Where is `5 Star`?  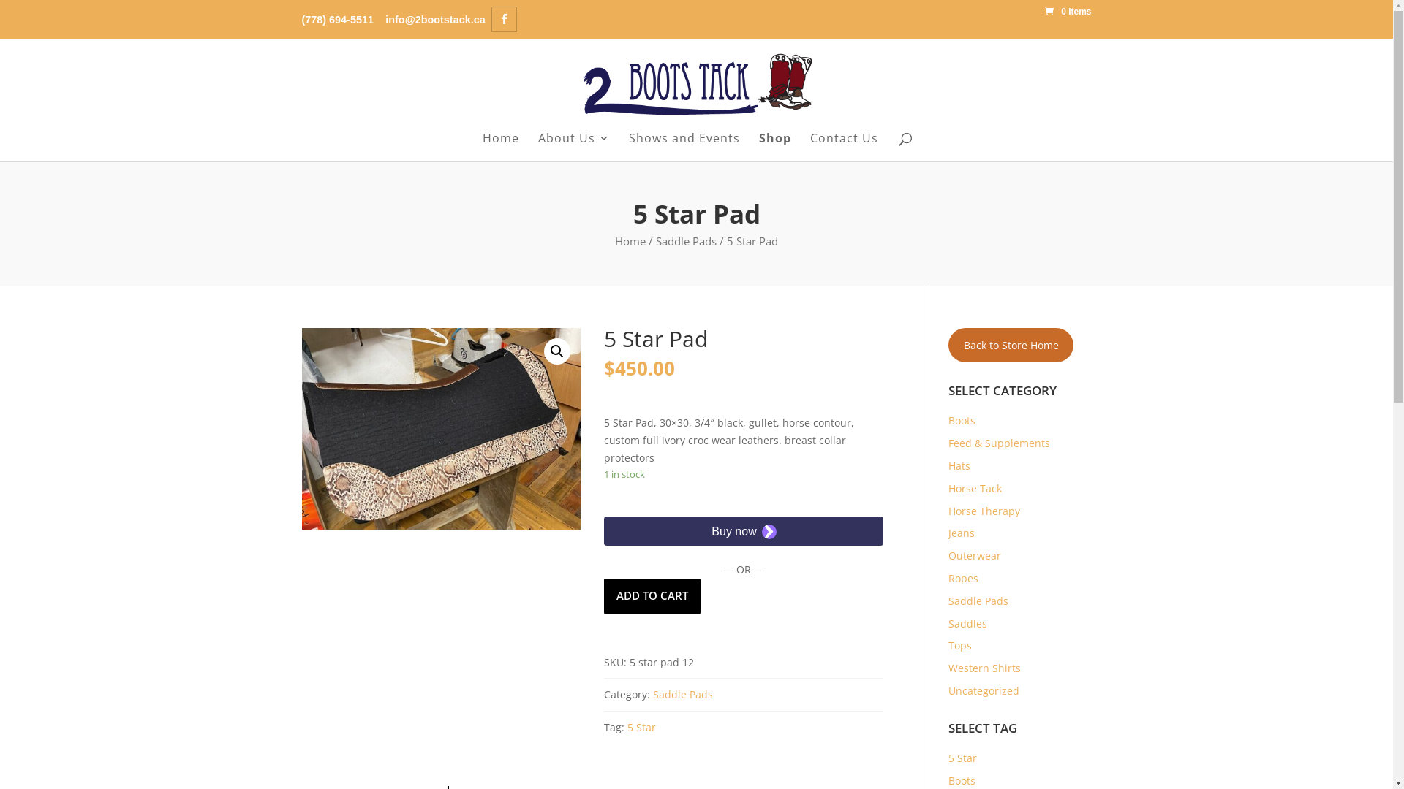 5 Star is located at coordinates (962, 758).